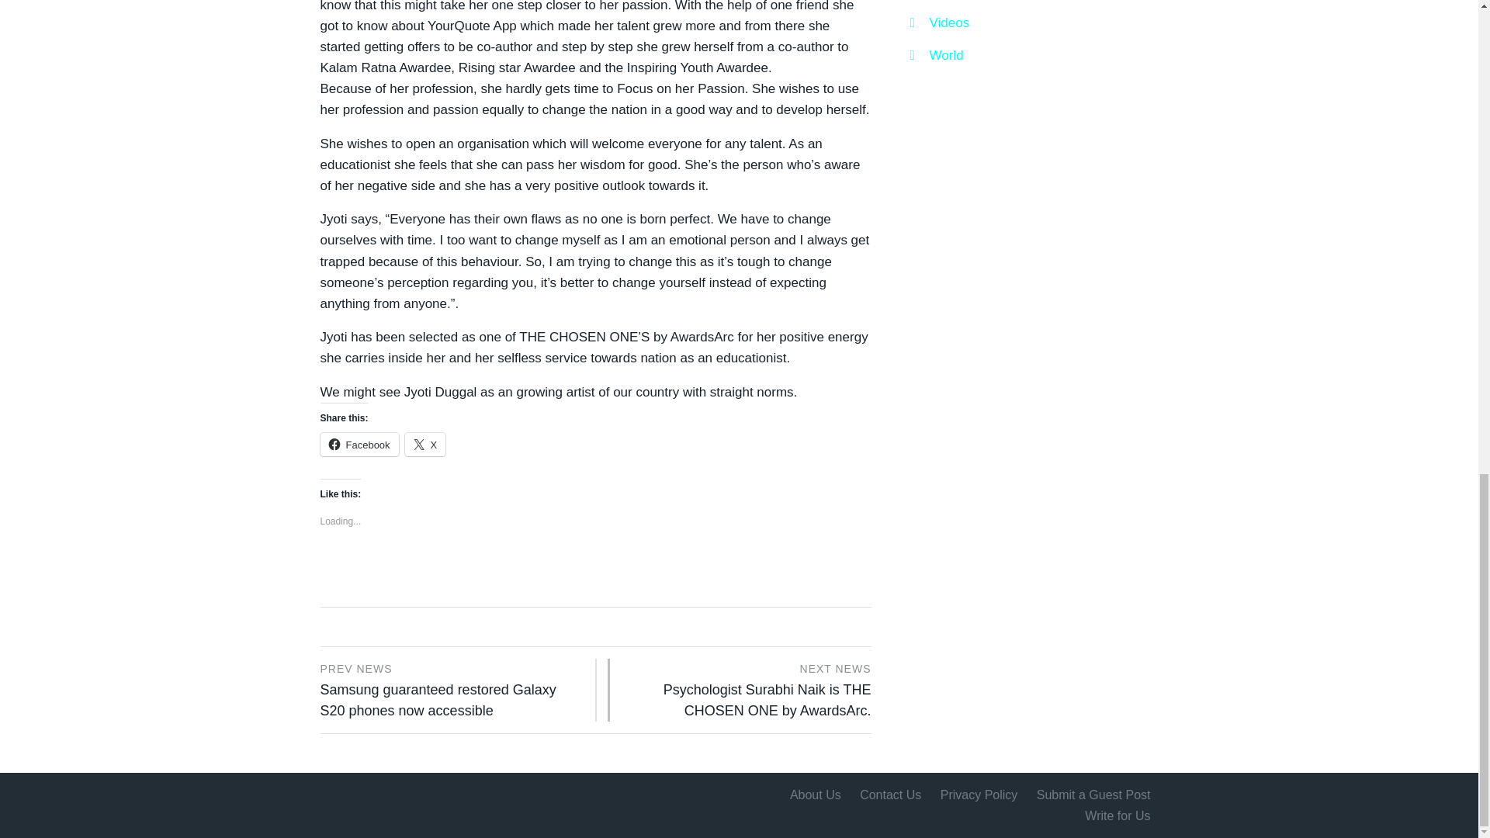 This screenshot has height=838, width=1490. What do you see at coordinates (359, 444) in the screenshot?
I see `Click to share on Facebook` at bounding box center [359, 444].